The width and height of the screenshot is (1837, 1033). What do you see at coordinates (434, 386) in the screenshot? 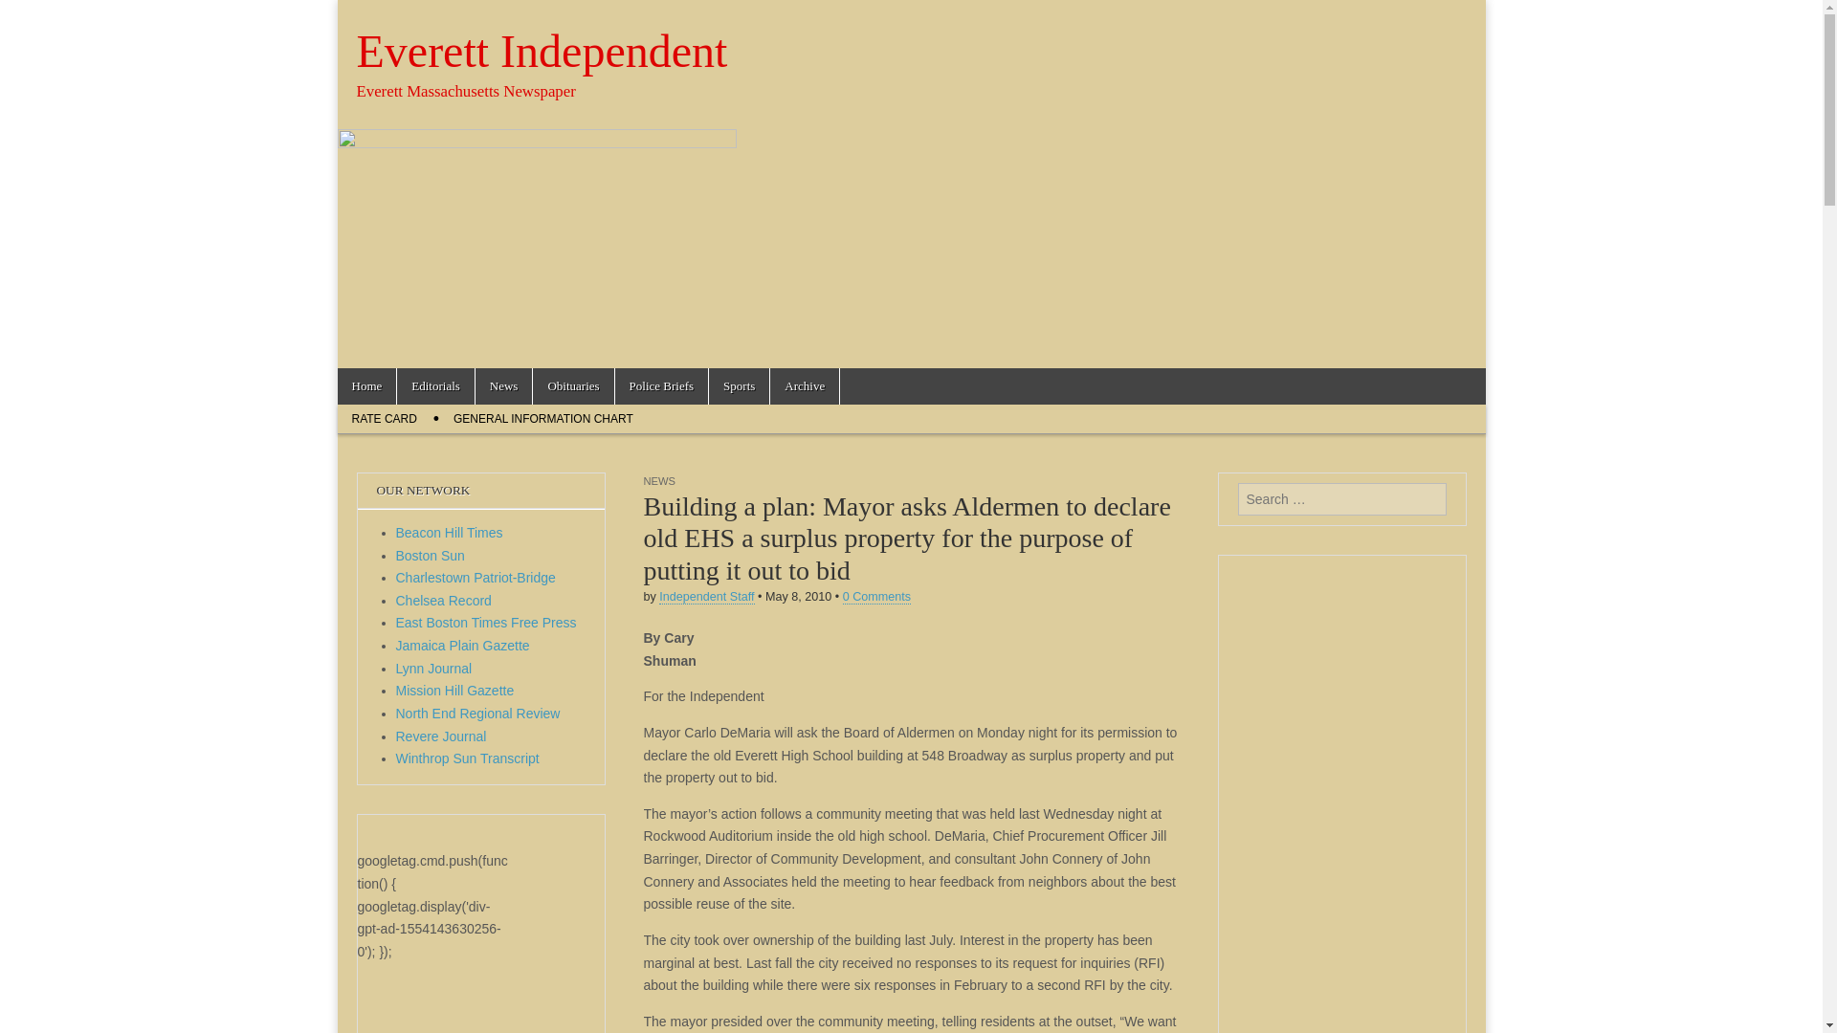
I see `Editorials` at bounding box center [434, 386].